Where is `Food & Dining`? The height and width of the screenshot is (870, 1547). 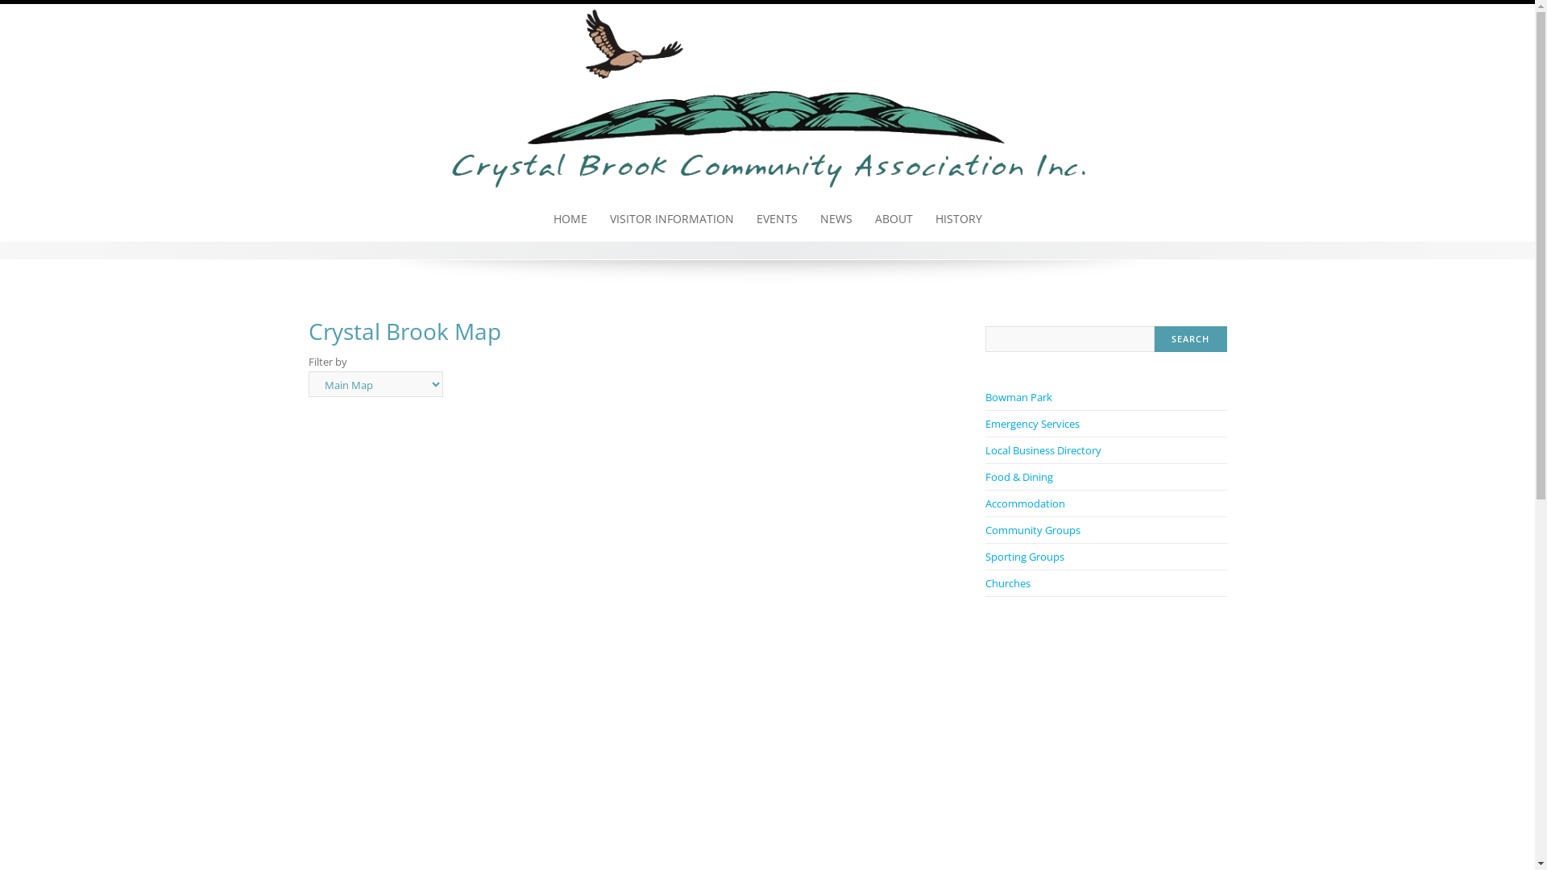
Food & Dining is located at coordinates (1018, 477).